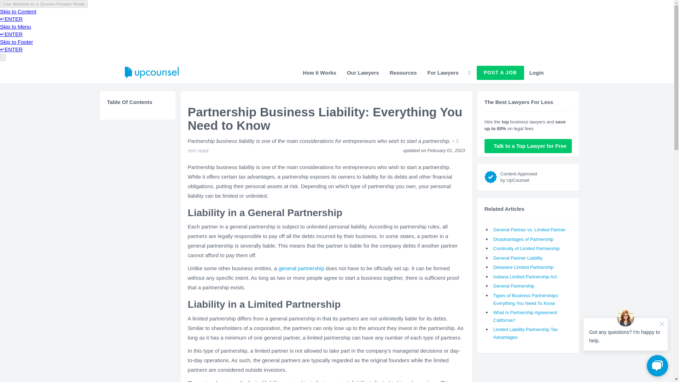 The width and height of the screenshot is (679, 382). Describe the element at coordinates (403, 72) in the screenshot. I see `Resources` at that location.